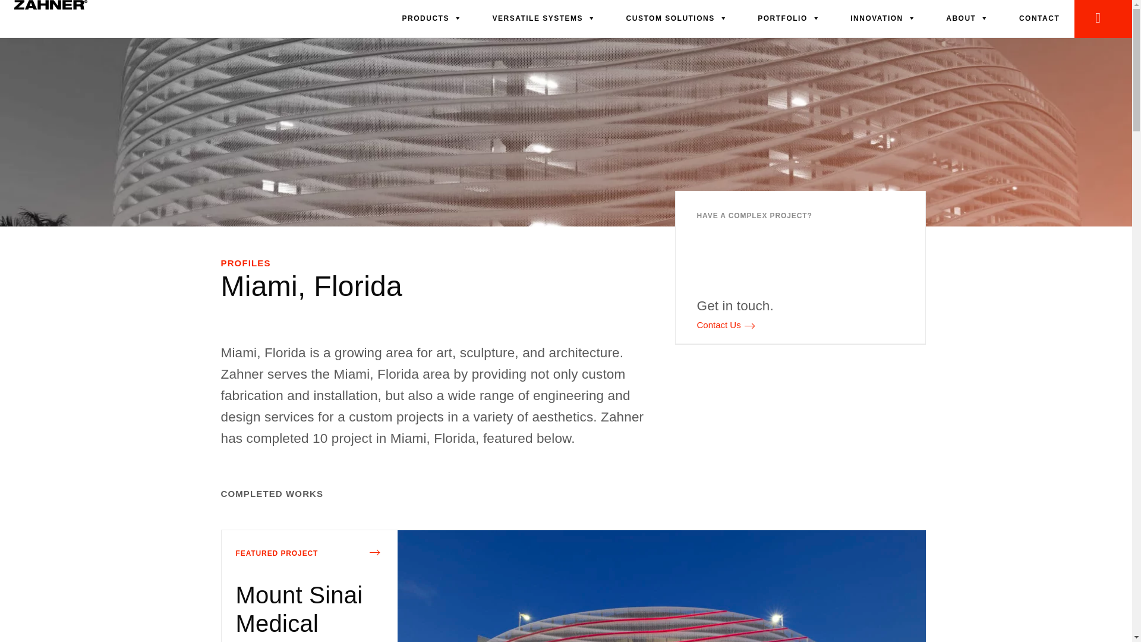 The height and width of the screenshot is (642, 1141). Describe the element at coordinates (677, 18) in the screenshot. I see `CUSTOM SOLUTIONS` at that location.